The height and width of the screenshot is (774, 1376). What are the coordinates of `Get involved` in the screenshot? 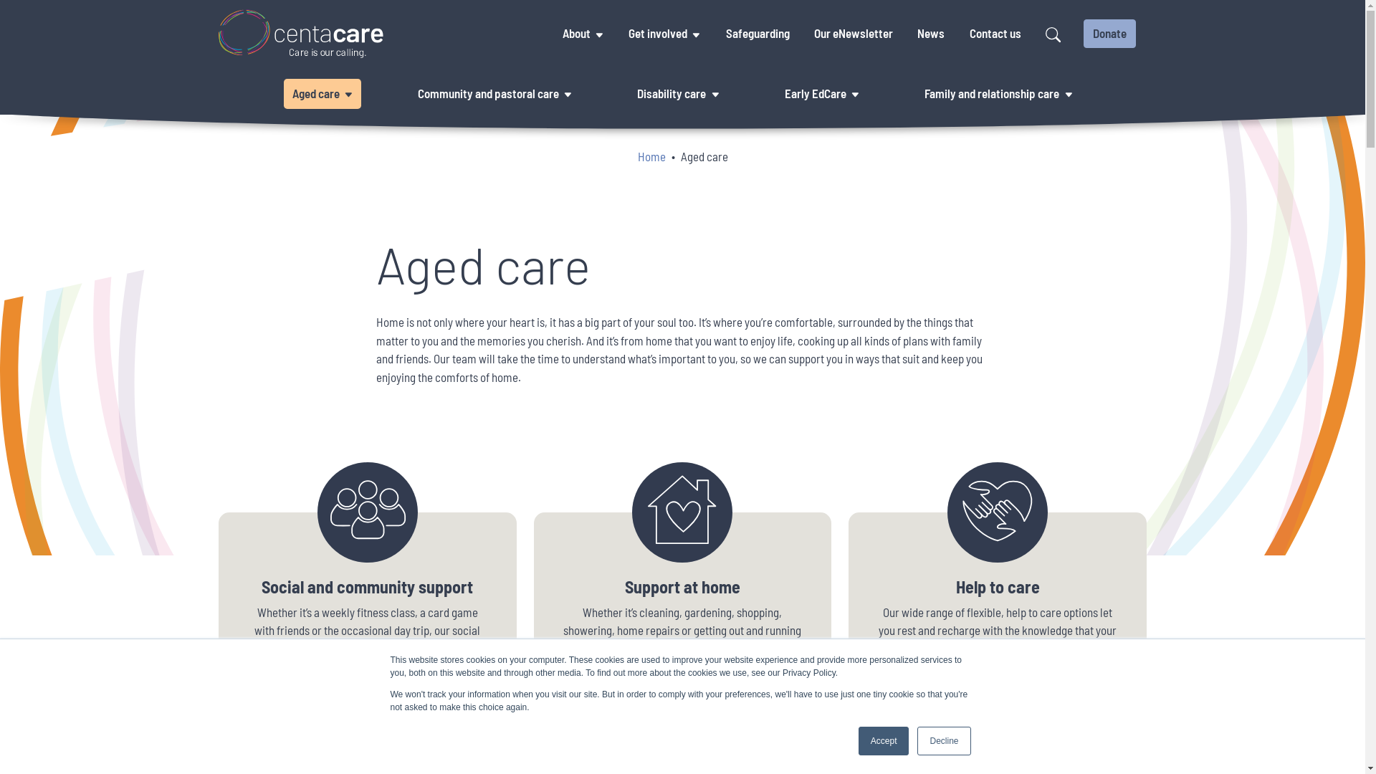 It's located at (658, 34).